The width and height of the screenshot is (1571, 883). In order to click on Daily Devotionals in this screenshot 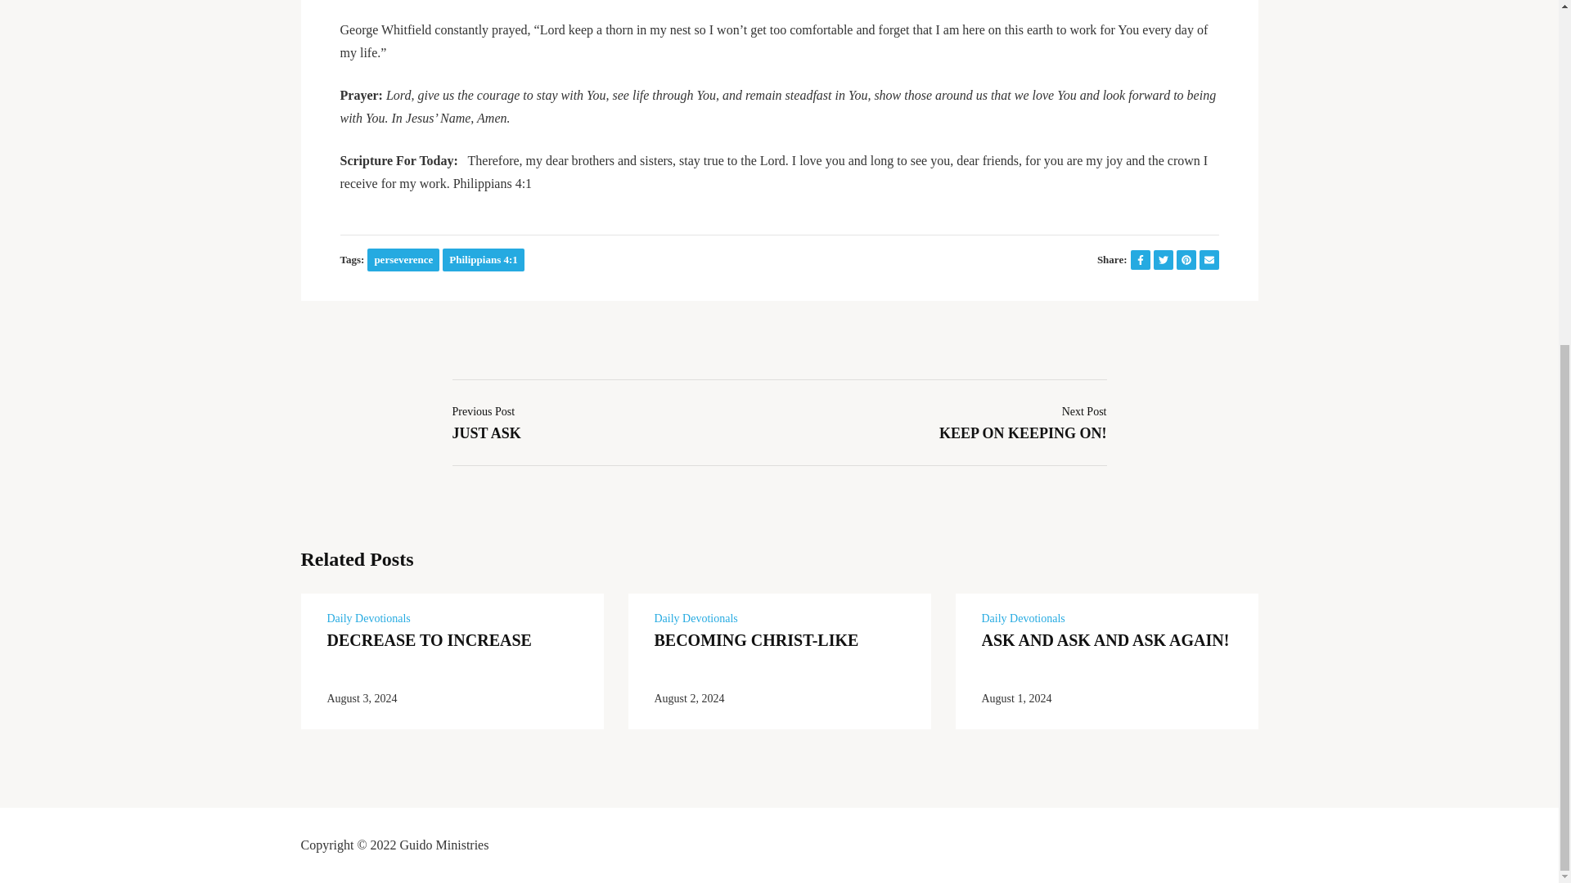, I will do `click(403, 258)`.